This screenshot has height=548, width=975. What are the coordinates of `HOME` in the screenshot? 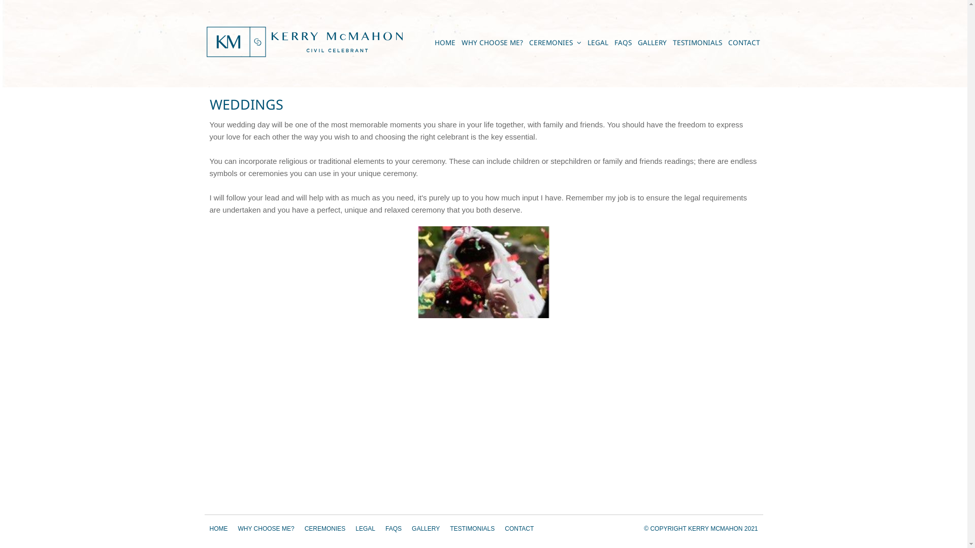 It's located at (218, 529).